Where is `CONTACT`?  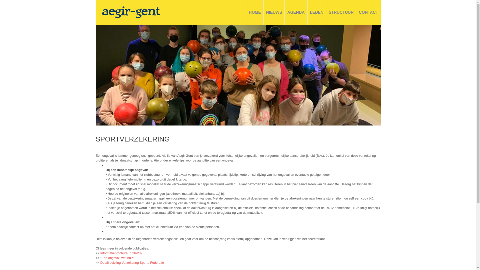
CONTACT is located at coordinates (368, 12).